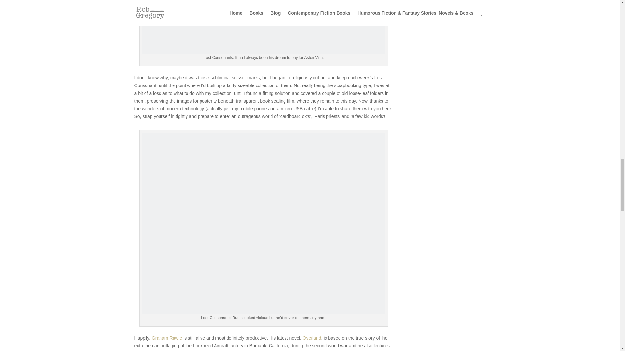 The image size is (625, 351). Describe the element at coordinates (167, 338) in the screenshot. I see `Graham Rawle` at that location.